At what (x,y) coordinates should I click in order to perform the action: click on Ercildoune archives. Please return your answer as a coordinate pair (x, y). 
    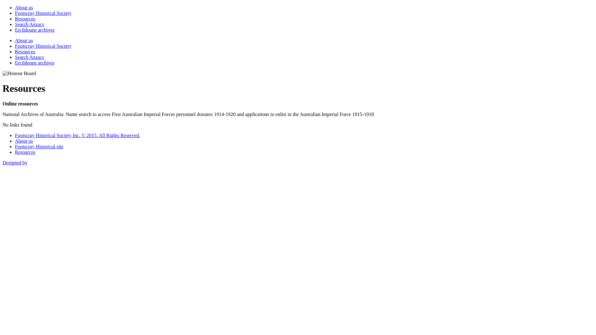
    Looking at the image, I should click on (35, 63).